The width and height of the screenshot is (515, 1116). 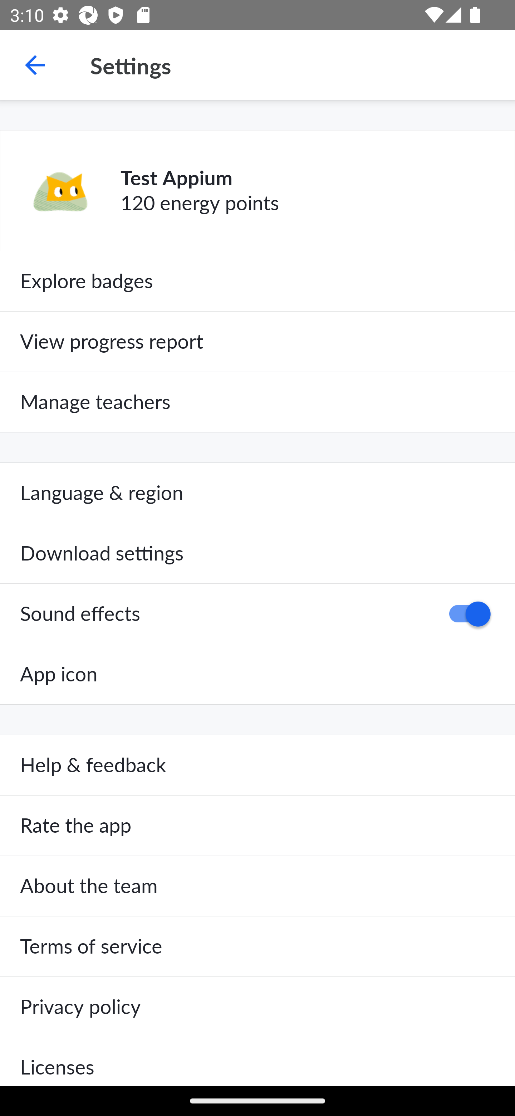 What do you see at coordinates (257, 674) in the screenshot?
I see `App icon` at bounding box center [257, 674].